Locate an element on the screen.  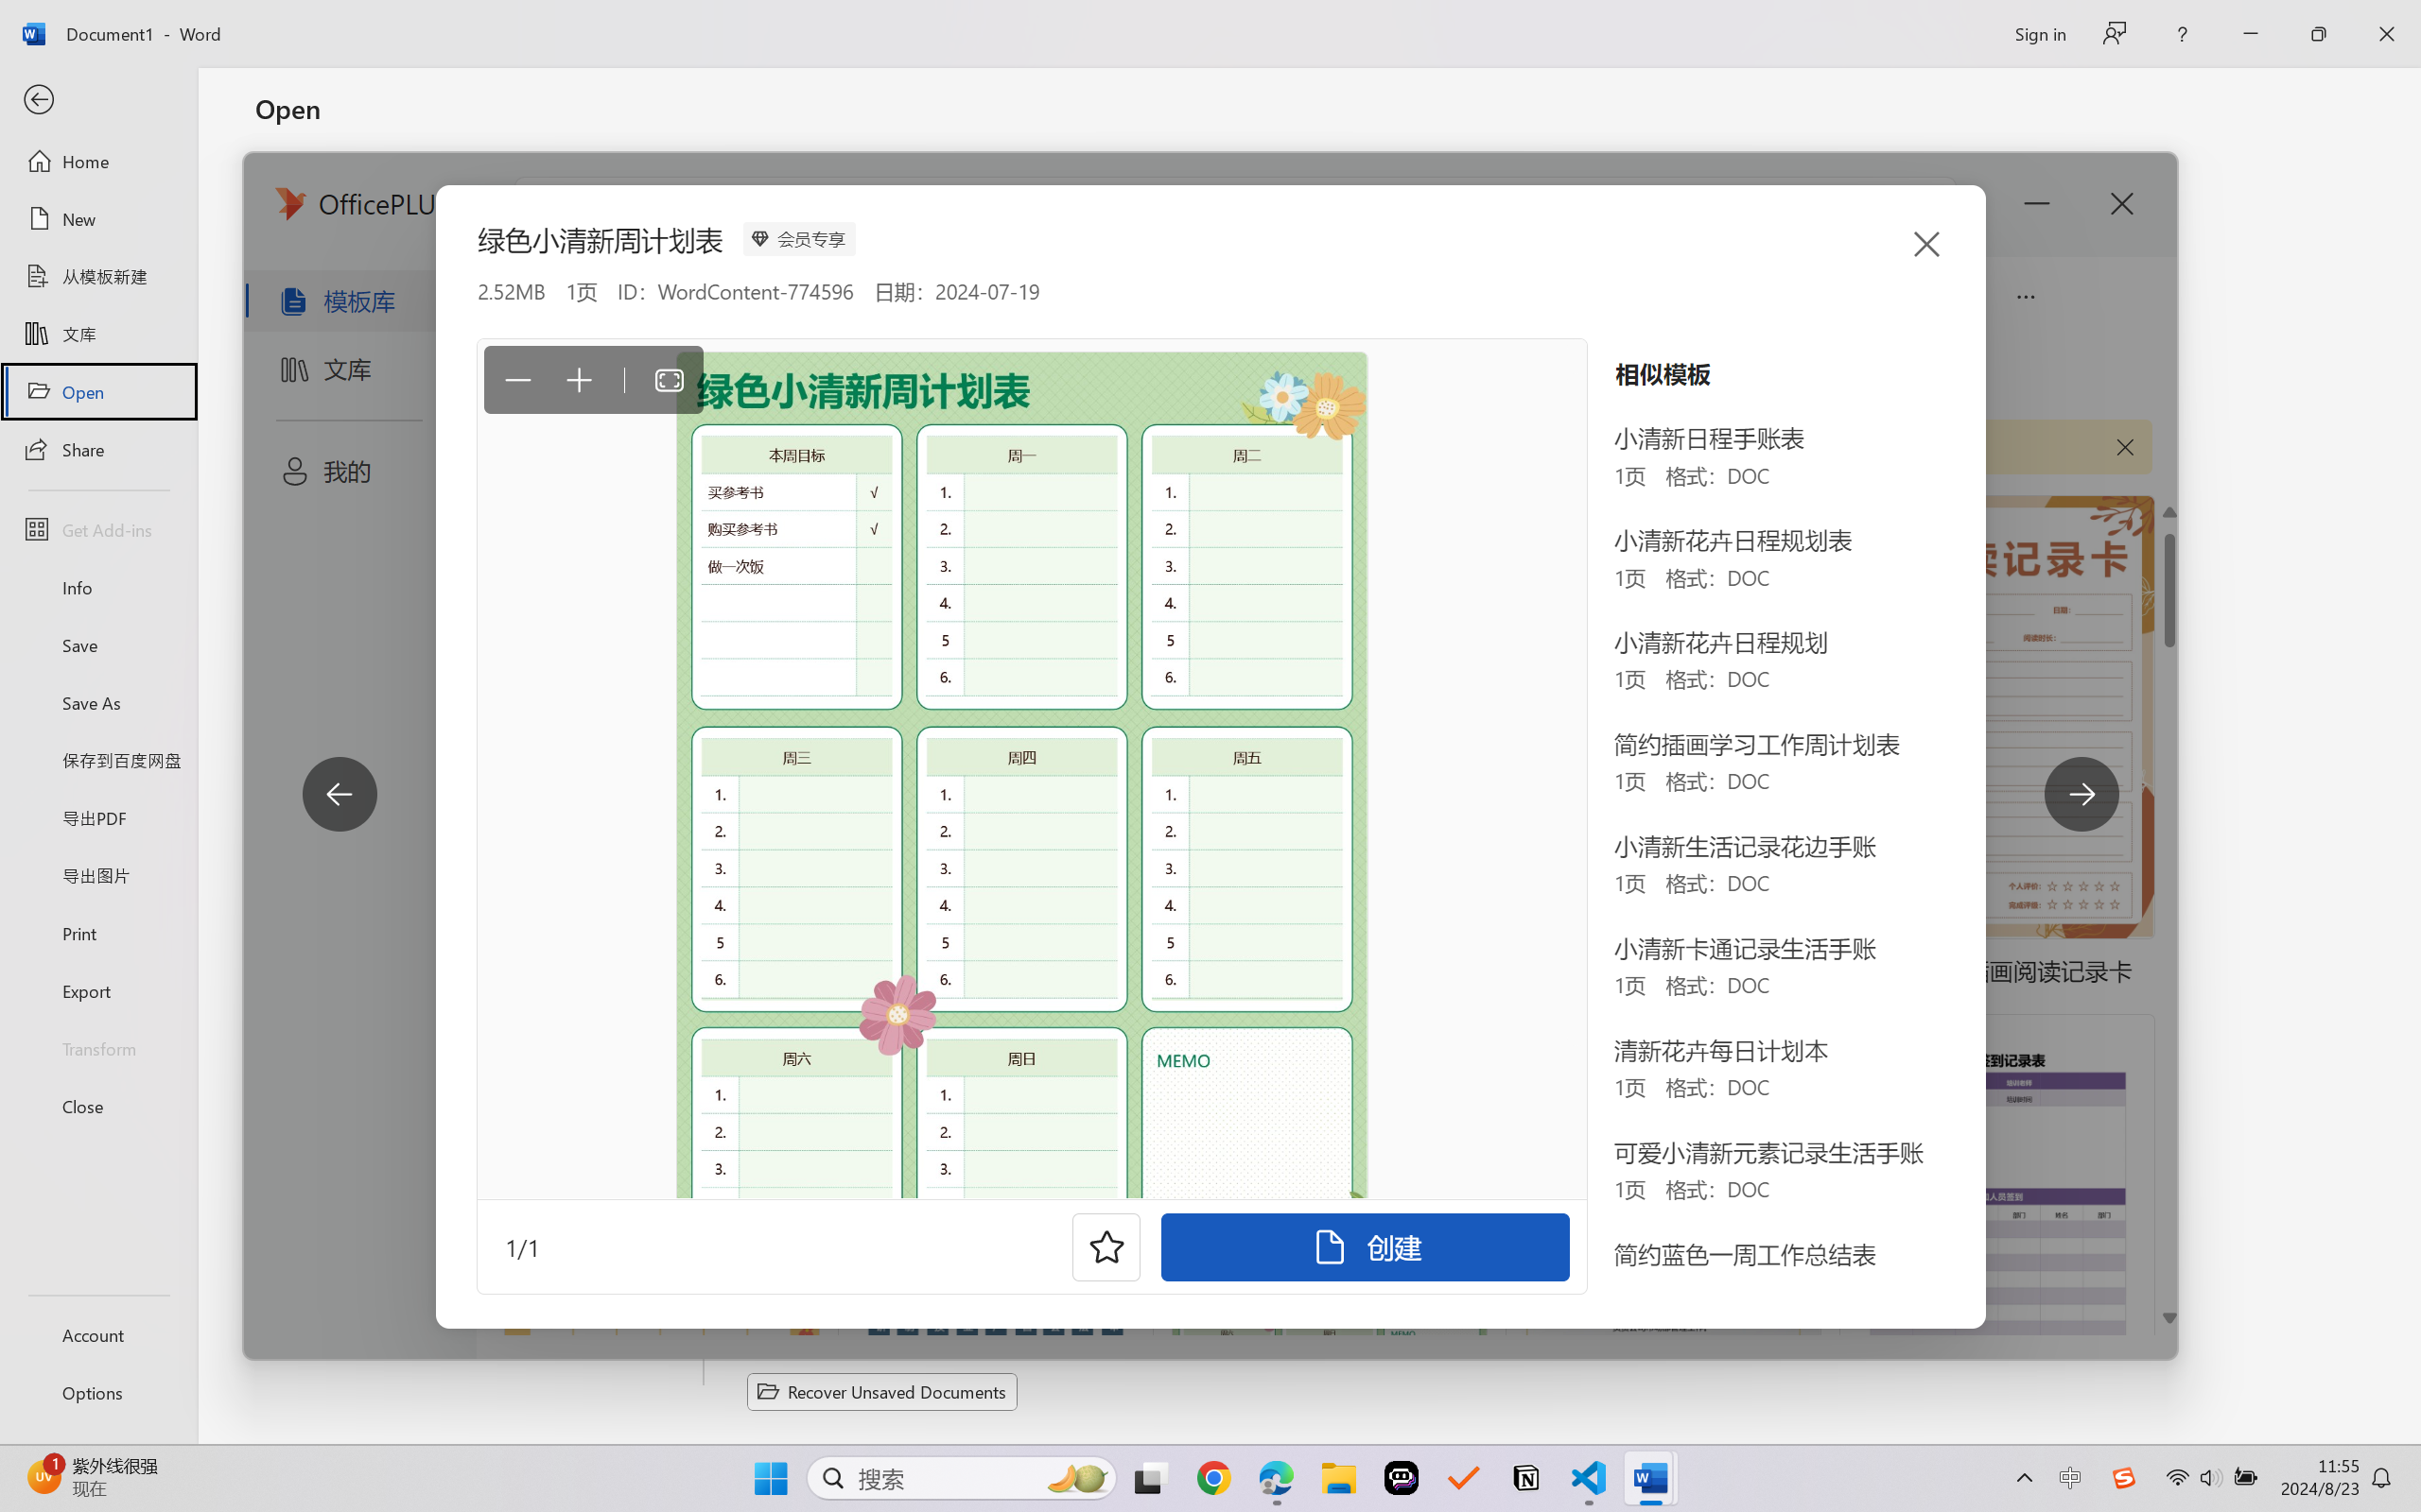
Recover Unsaved Documents is located at coordinates (882, 1391).